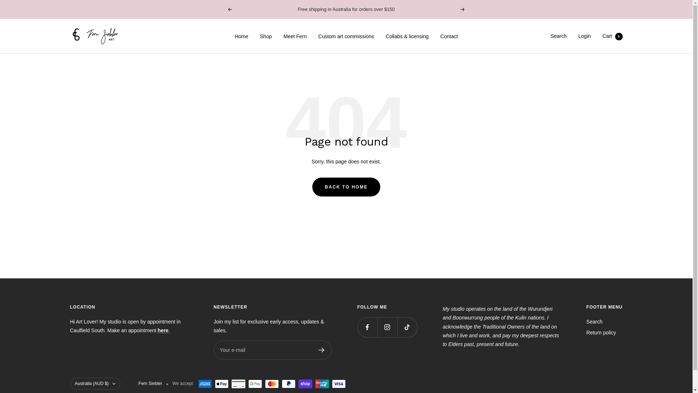  I want to click on Meet Fern, so click(295, 36).